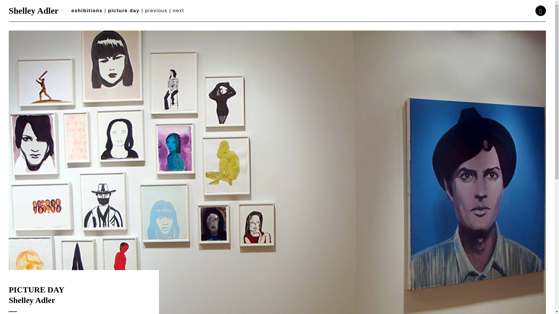 Image resolution: width=559 pixels, height=314 pixels. I want to click on exhibitions, so click(87, 10).